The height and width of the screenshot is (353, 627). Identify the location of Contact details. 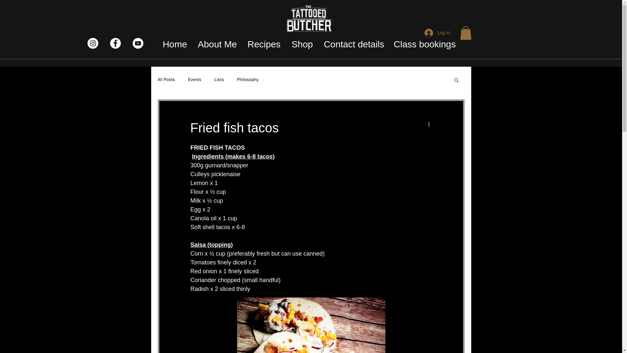
(354, 44).